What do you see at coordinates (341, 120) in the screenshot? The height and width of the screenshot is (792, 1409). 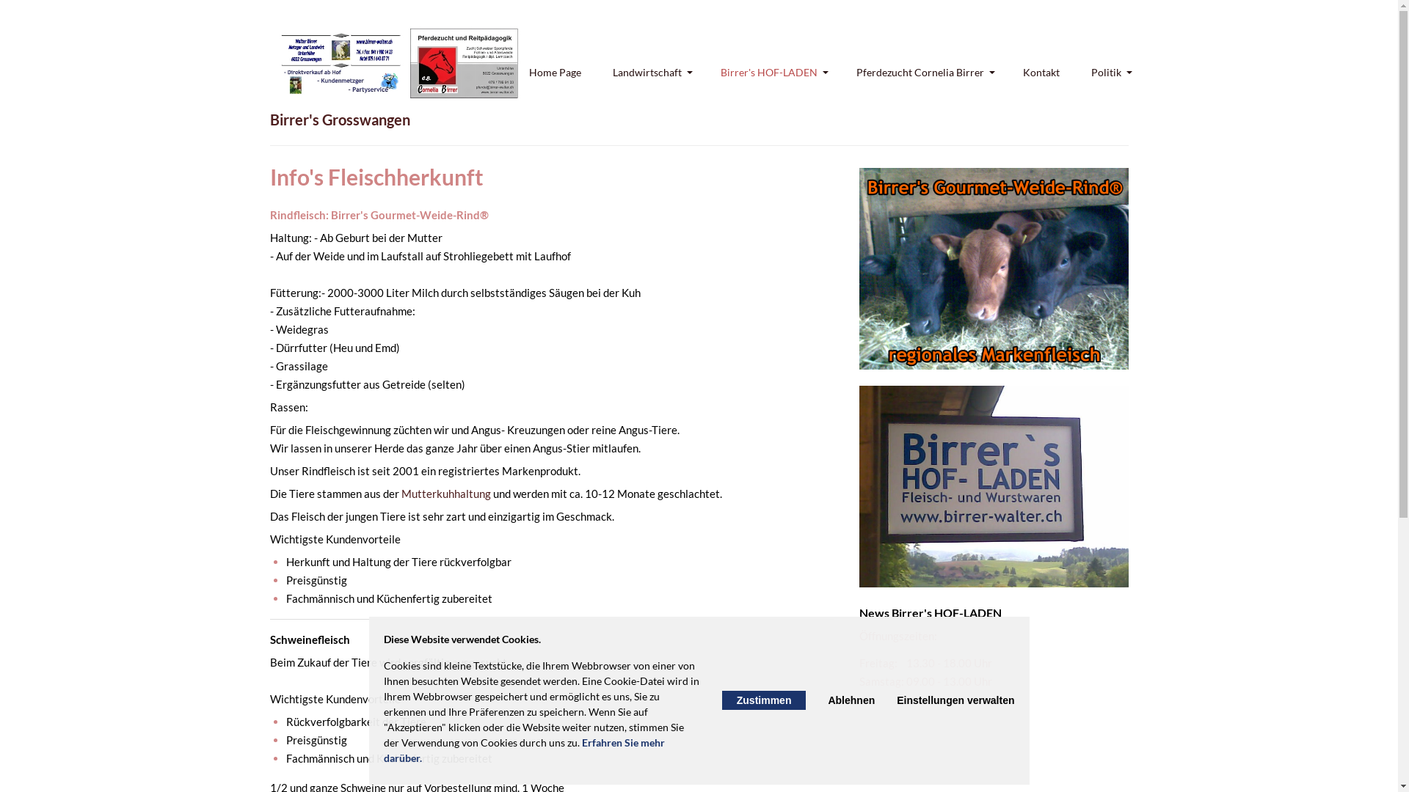 I see `Birrer's Grosswangen` at bounding box center [341, 120].